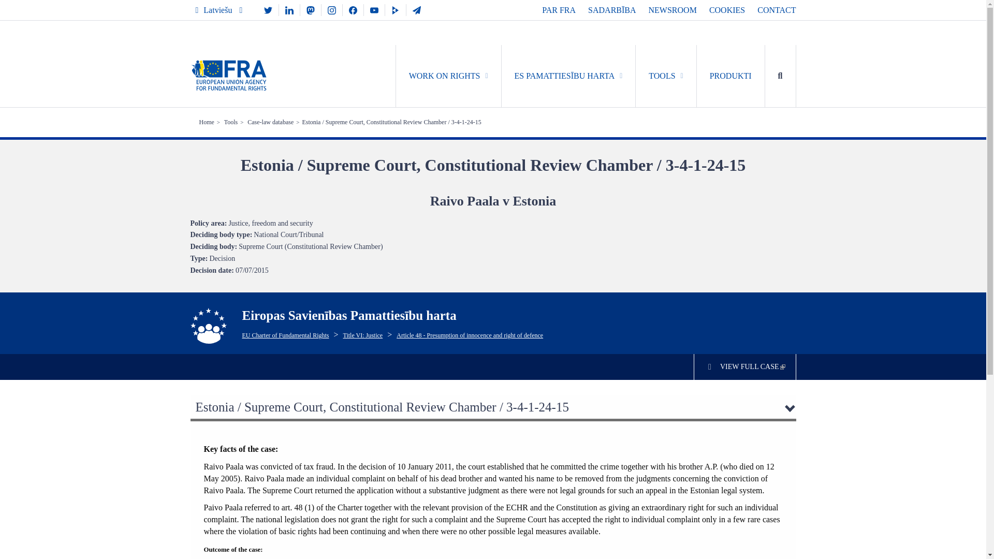  What do you see at coordinates (417, 9) in the screenshot?
I see `Newsletter` at bounding box center [417, 9].